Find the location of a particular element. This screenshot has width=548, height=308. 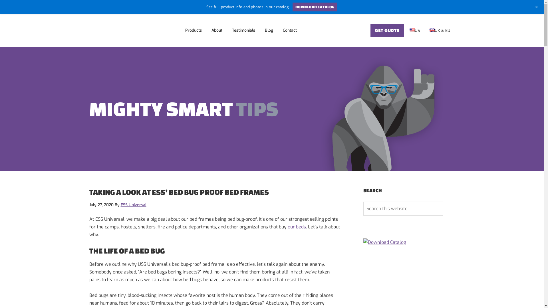

DOWNLOAD CATALOG is located at coordinates (315, 7).